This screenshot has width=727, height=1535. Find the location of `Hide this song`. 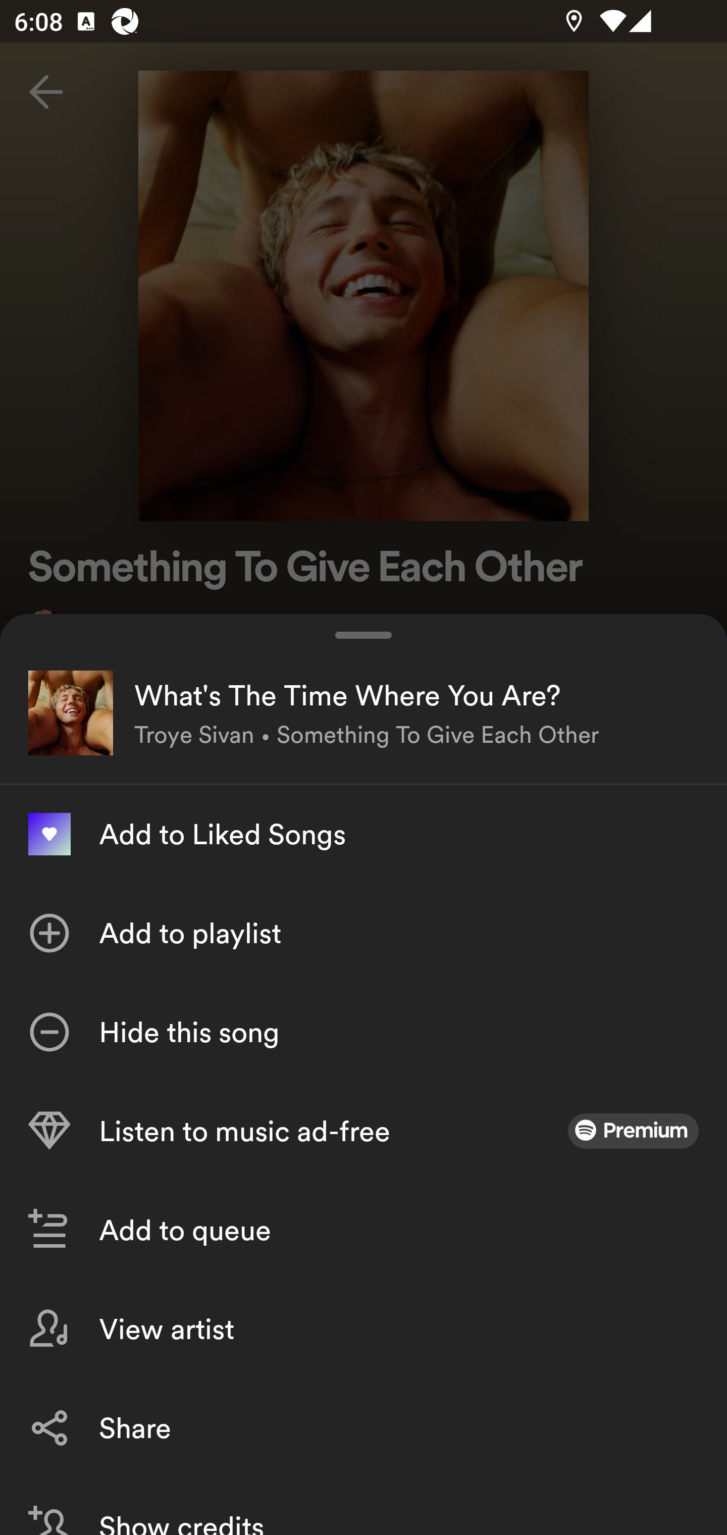

Hide this song is located at coordinates (363, 1032).